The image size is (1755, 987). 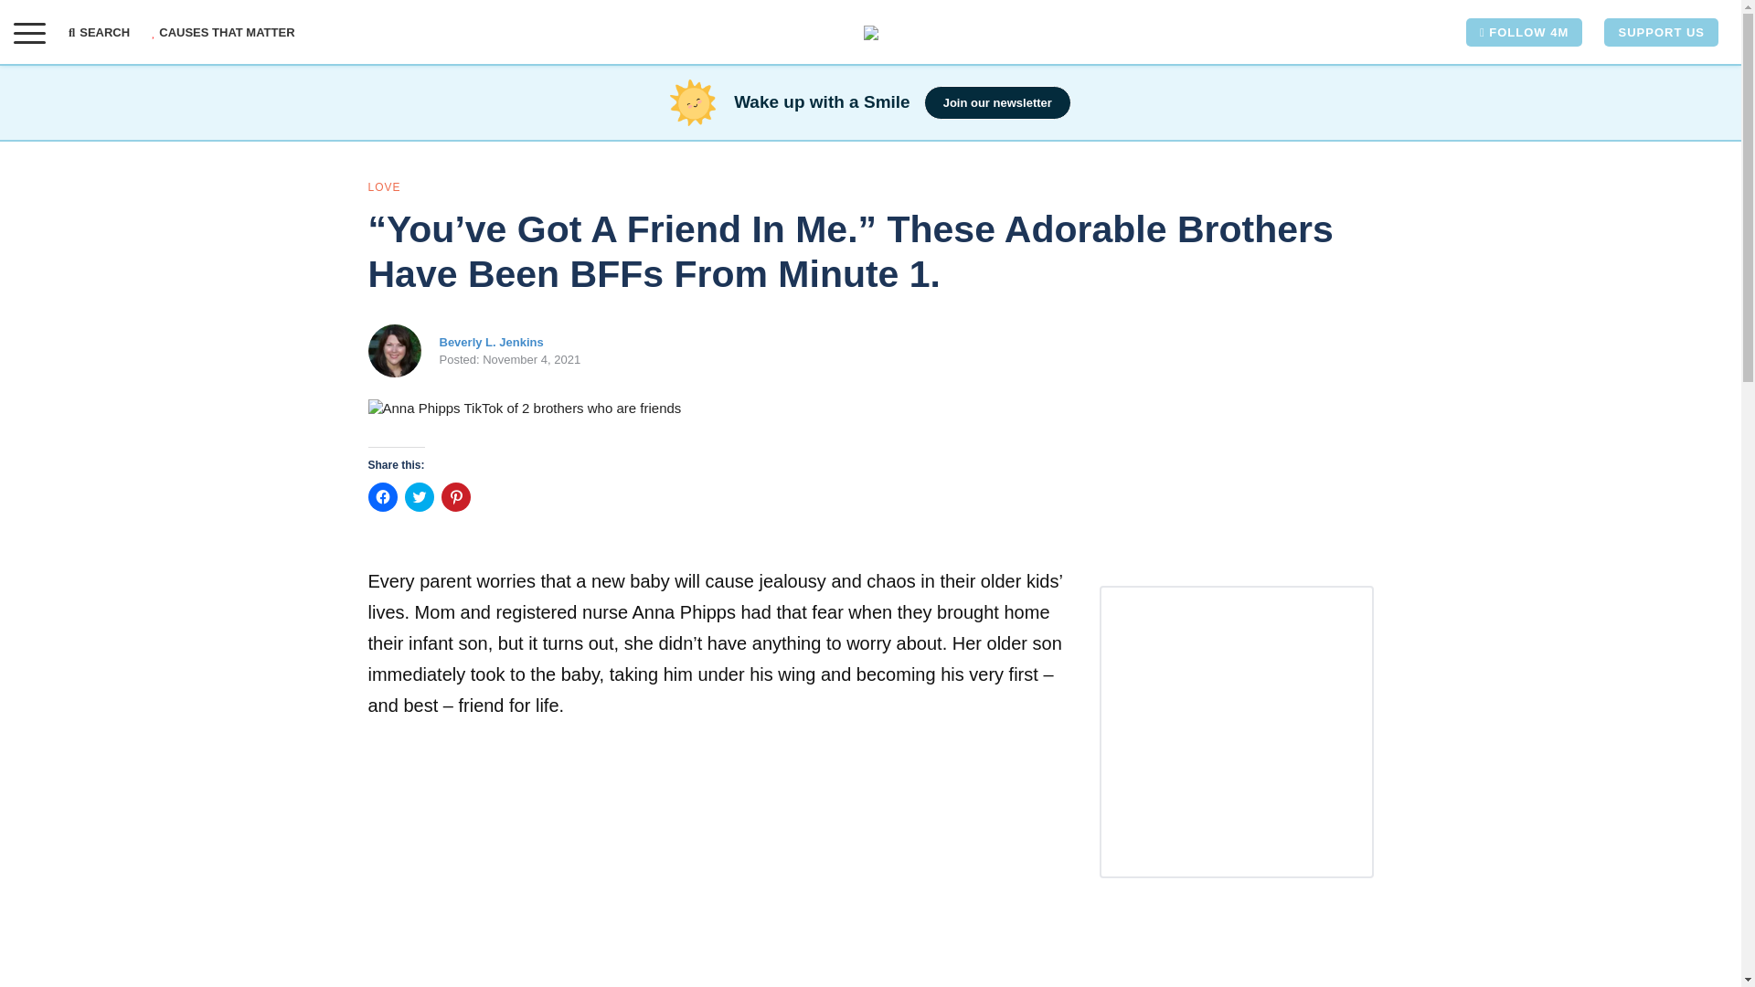 What do you see at coordinates (381, 497) in the screenshot?
I see `Click to share on Facebook` at bounding box center [381, 497].